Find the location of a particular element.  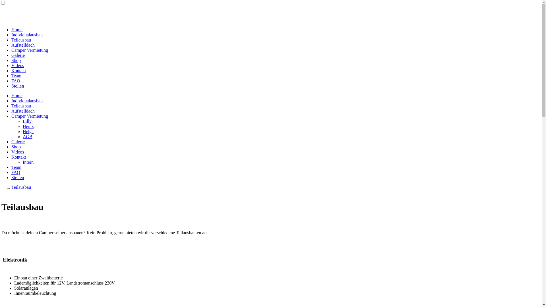

Team is located at coordinates (16, 167).